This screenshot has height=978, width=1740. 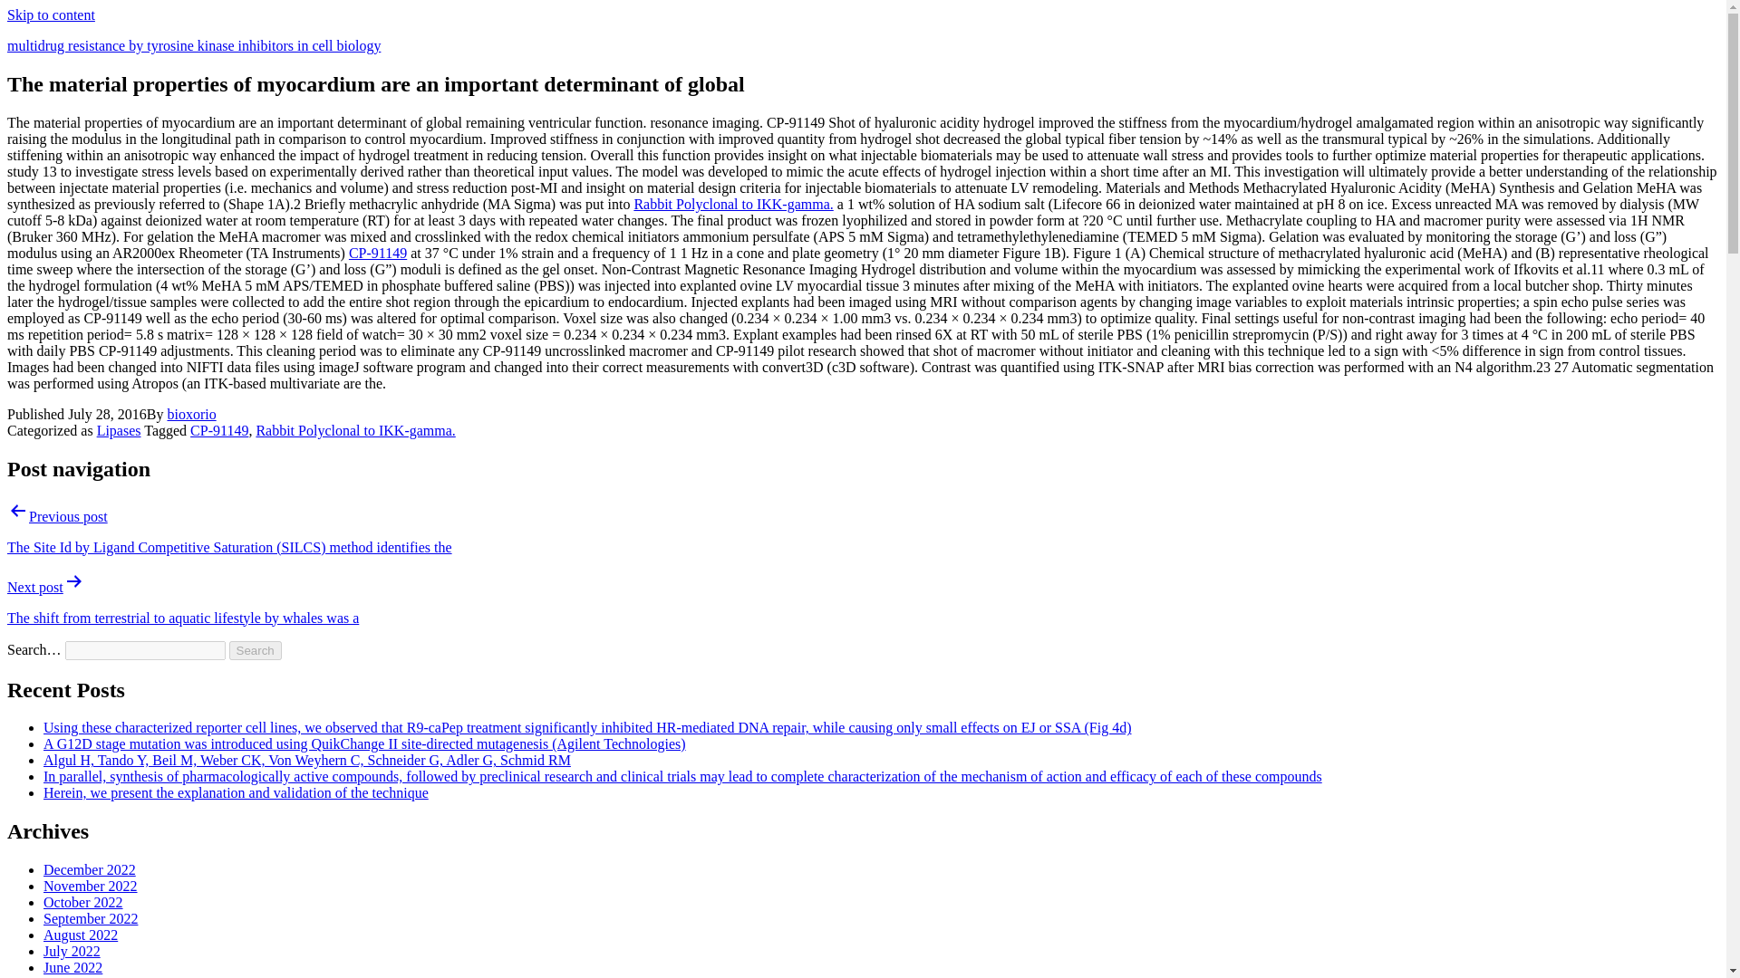 I want to click on CP-91149, so click(x=219, y=429).